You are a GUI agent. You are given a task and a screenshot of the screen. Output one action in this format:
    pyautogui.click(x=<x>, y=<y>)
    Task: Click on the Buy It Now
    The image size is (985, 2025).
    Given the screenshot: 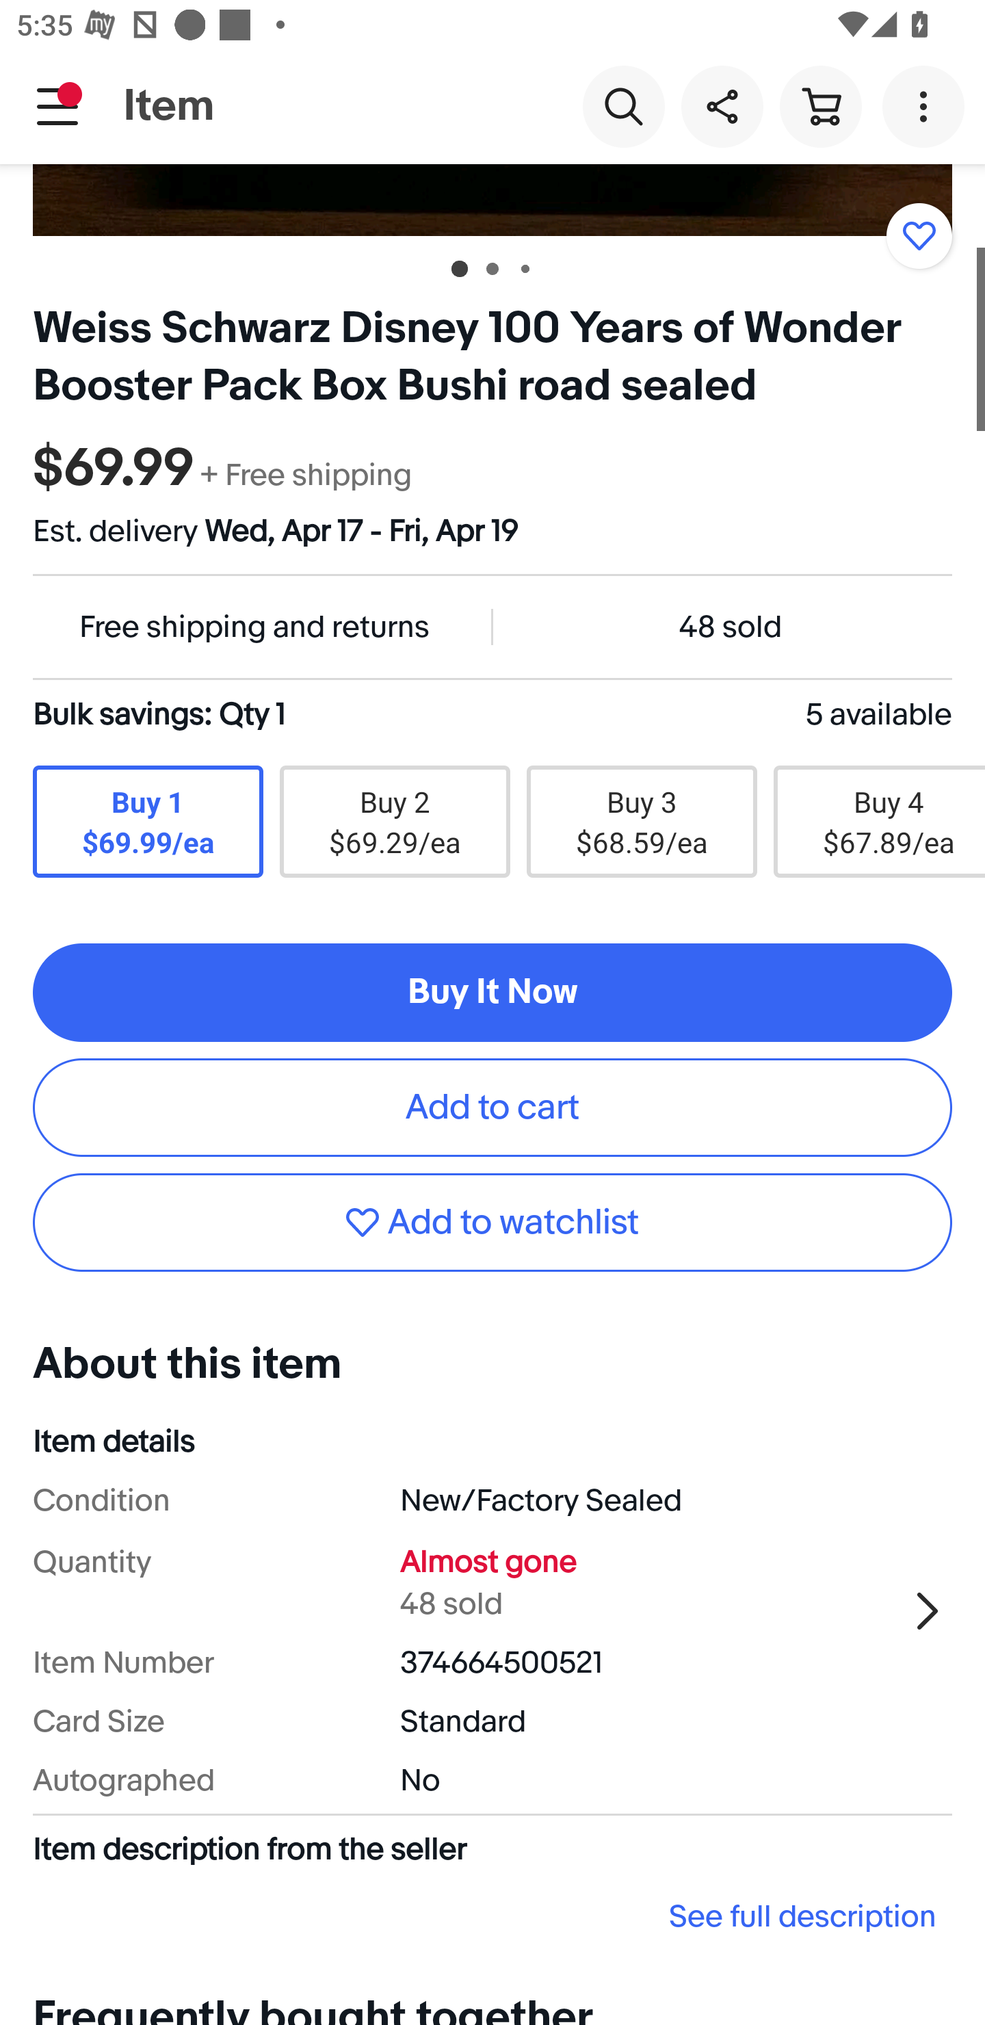 What is the action you would take?
    pyautogui.click(x=492, y=993)
    